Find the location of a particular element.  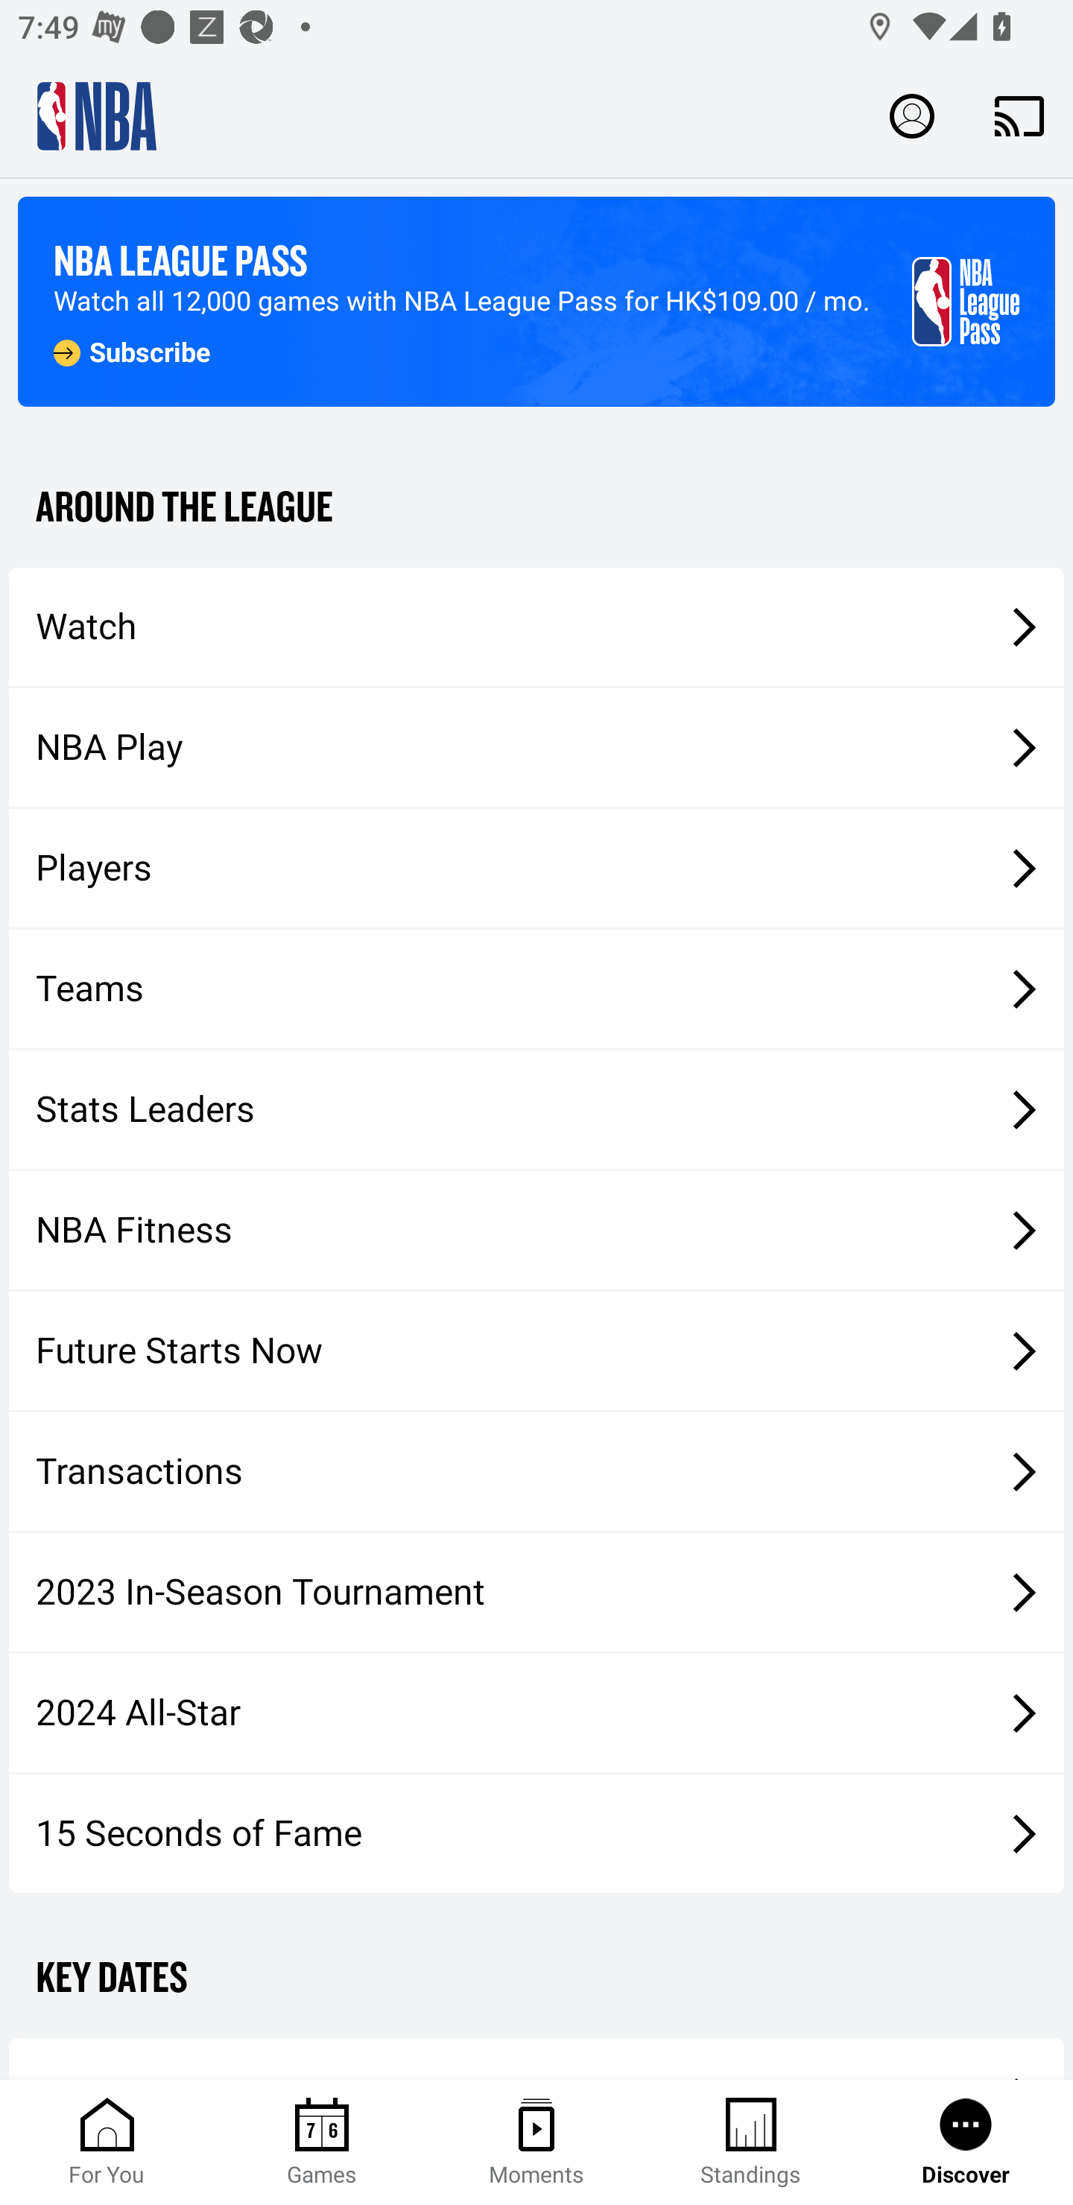

Transactions is located at coordinates (536, 1472).